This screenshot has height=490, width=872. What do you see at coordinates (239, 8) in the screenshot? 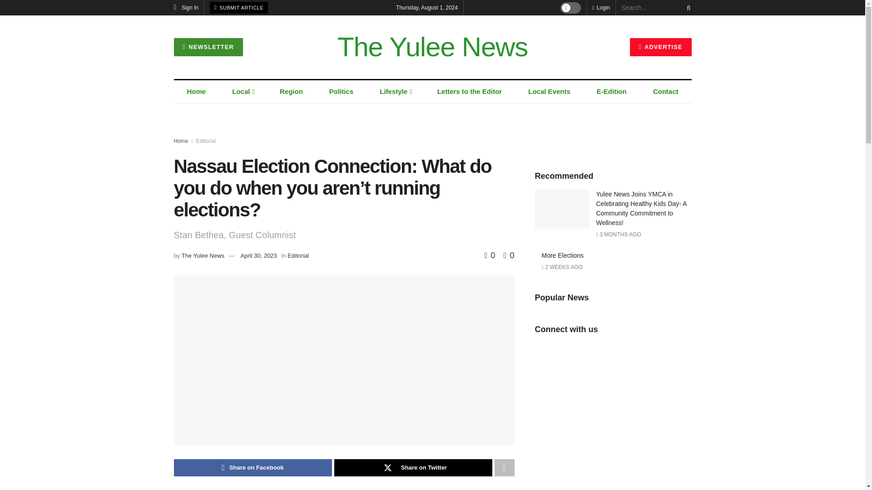
I see `SUBMIT ARTICLE` at bounding box center [239, 8].